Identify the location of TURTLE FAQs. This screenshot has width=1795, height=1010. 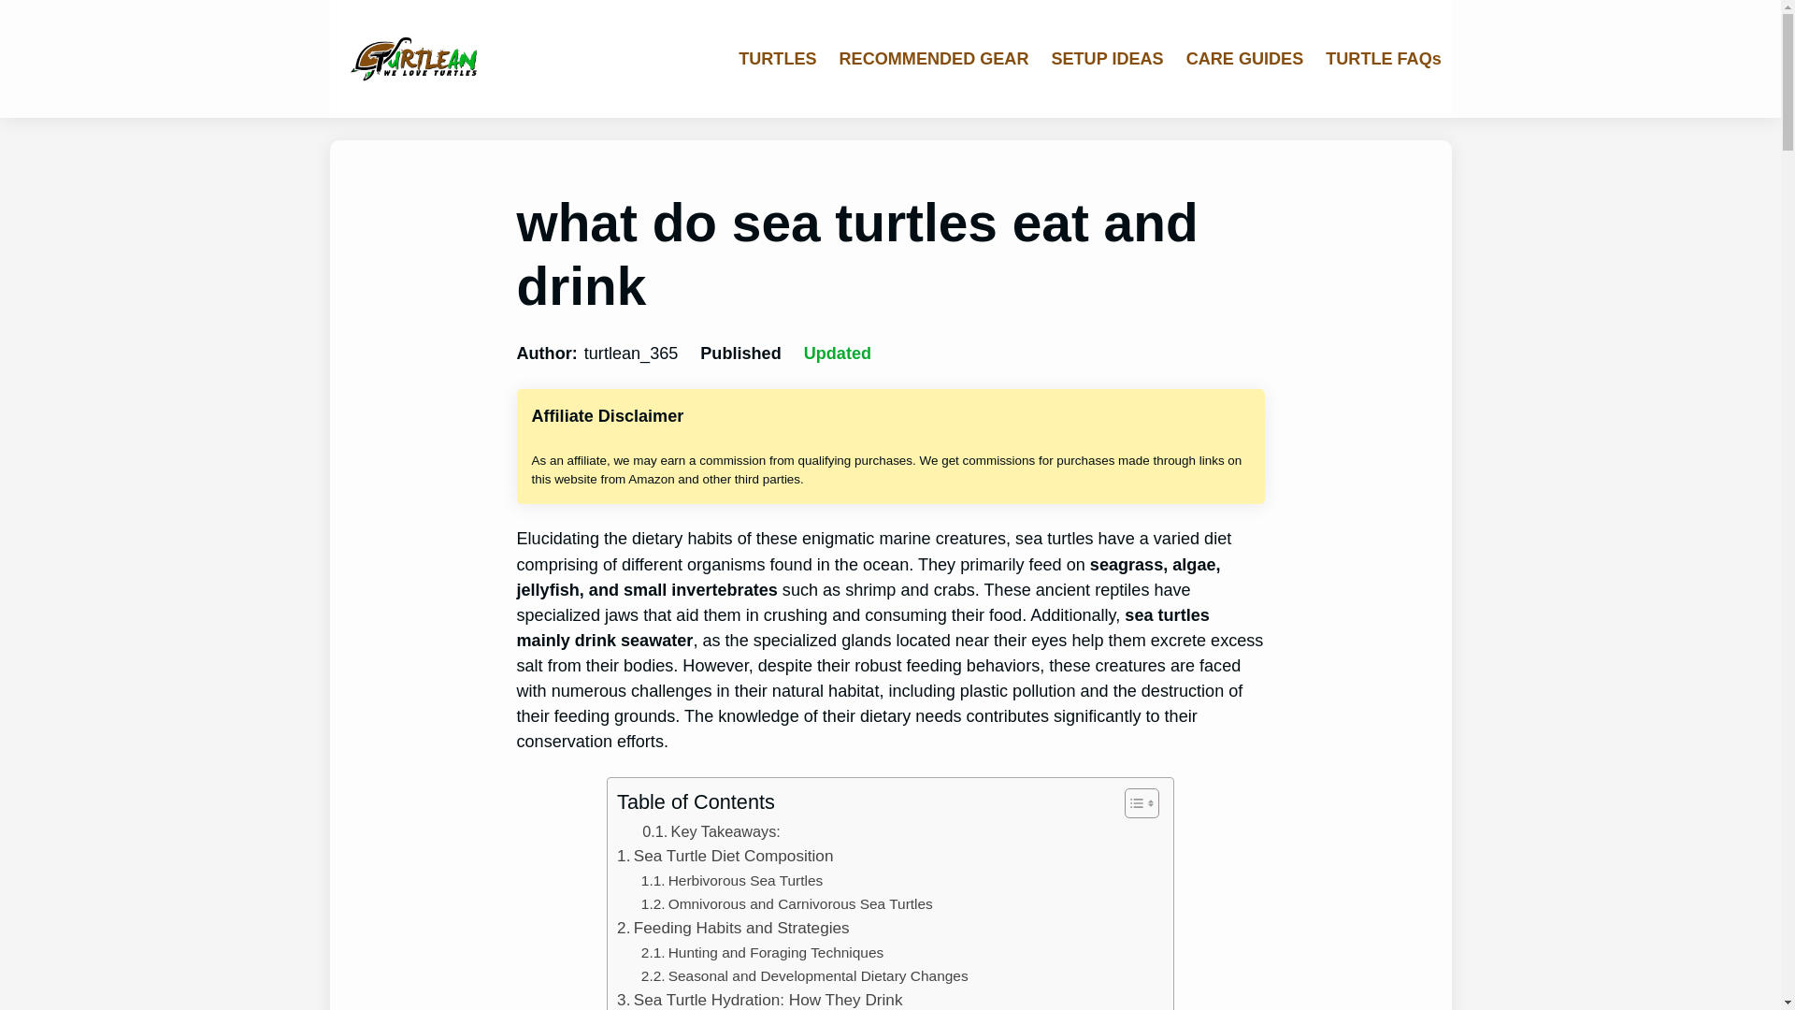
(1384, 59).